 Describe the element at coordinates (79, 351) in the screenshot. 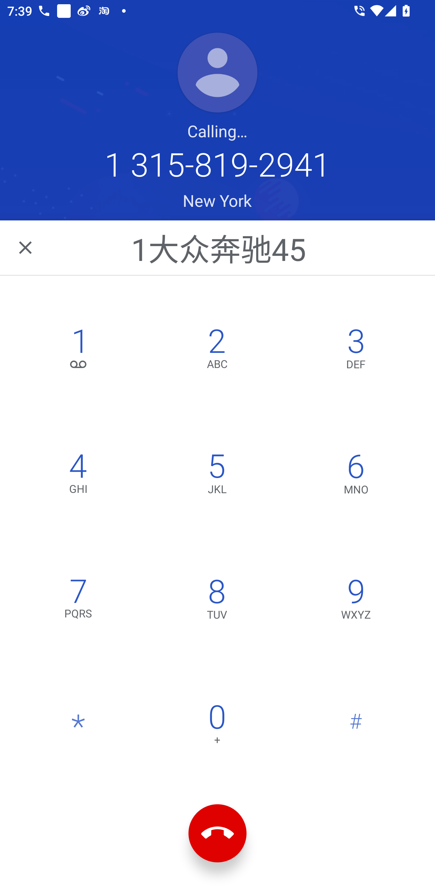

I see `1, 1` at that location.